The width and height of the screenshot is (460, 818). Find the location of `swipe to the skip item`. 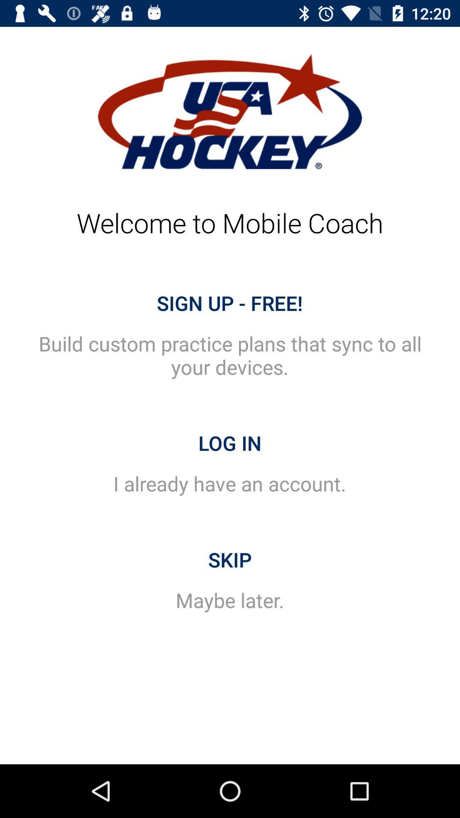

swipe to the skip item is located at coordinates (230, 560).